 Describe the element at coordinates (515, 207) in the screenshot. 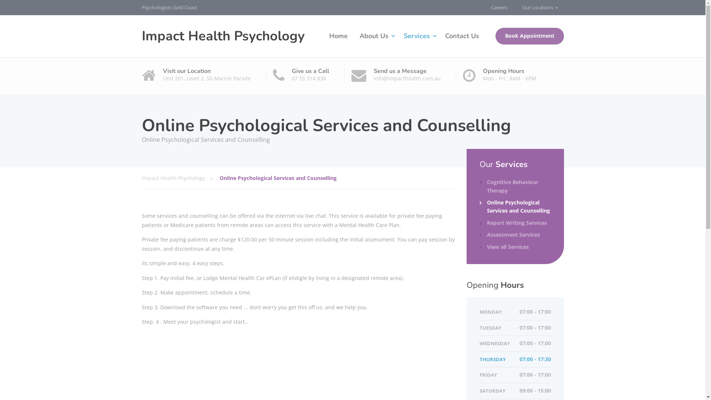

I see `Online Psychological Services and Counselling` at that location.